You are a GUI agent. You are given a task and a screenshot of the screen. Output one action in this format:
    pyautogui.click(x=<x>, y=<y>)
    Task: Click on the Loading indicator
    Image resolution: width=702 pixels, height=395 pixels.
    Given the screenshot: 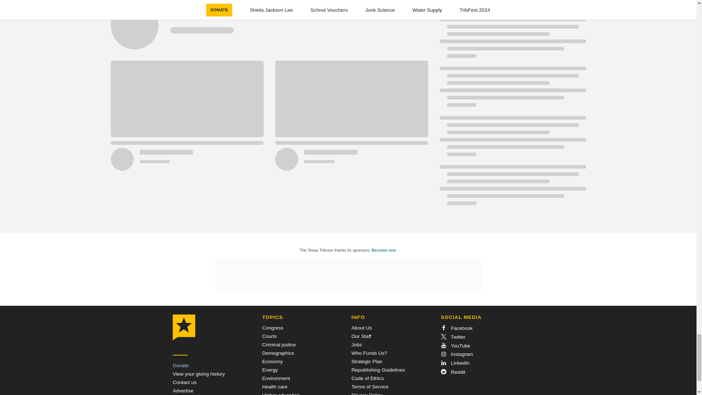 What is the action you would take?
    pyautogui.click(x=269, y=29)
    